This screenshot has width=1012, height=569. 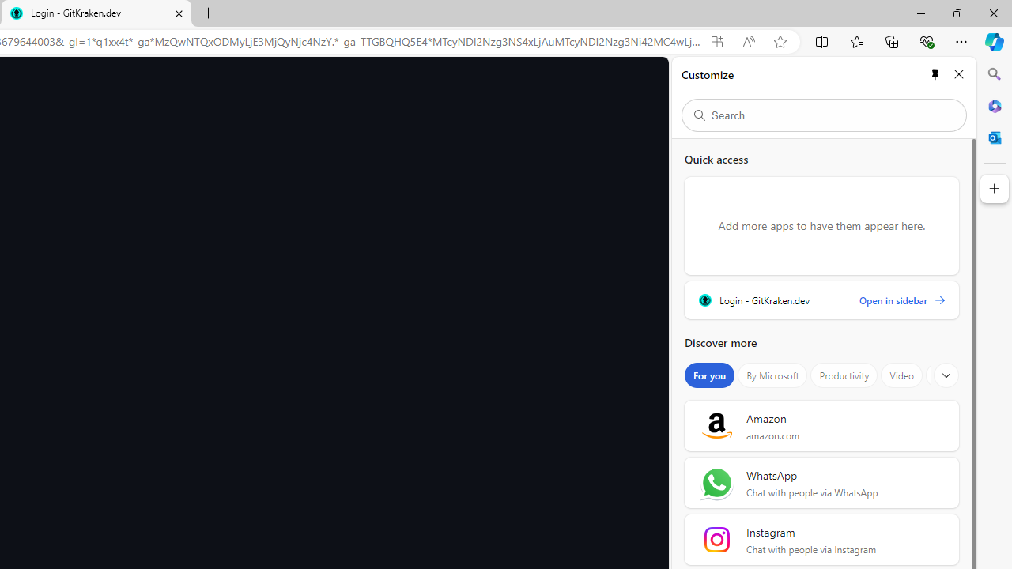 What do you see at coordinates (844, 375) in the screenshot?
I see `Productivity` at bounding box center [844, 375].